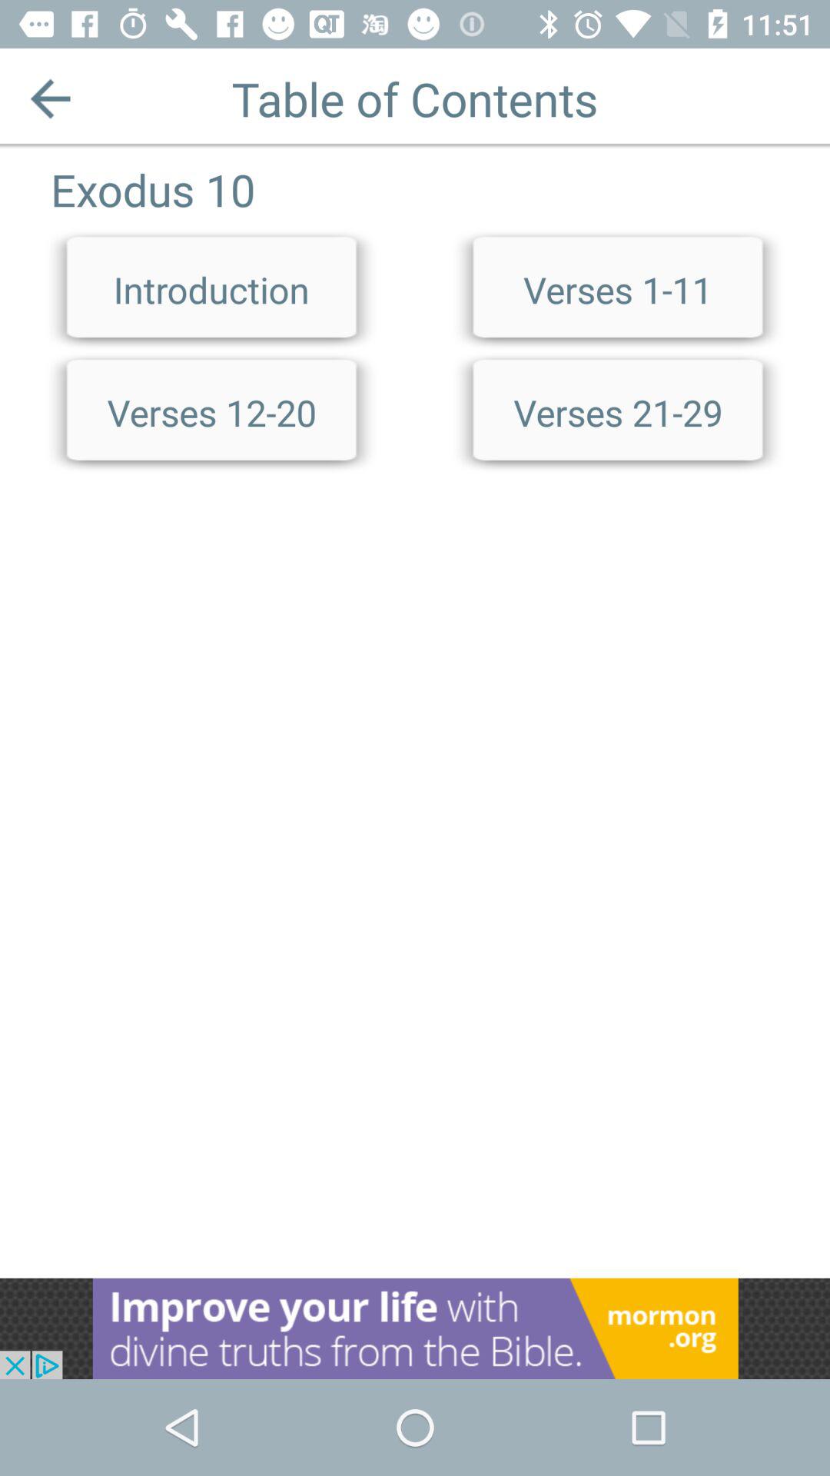 The height and width of the screenshot is (1476, 830). Describe the element at coordinates (51, 98) in the screenshot. I see `shows the goback option` at that location.